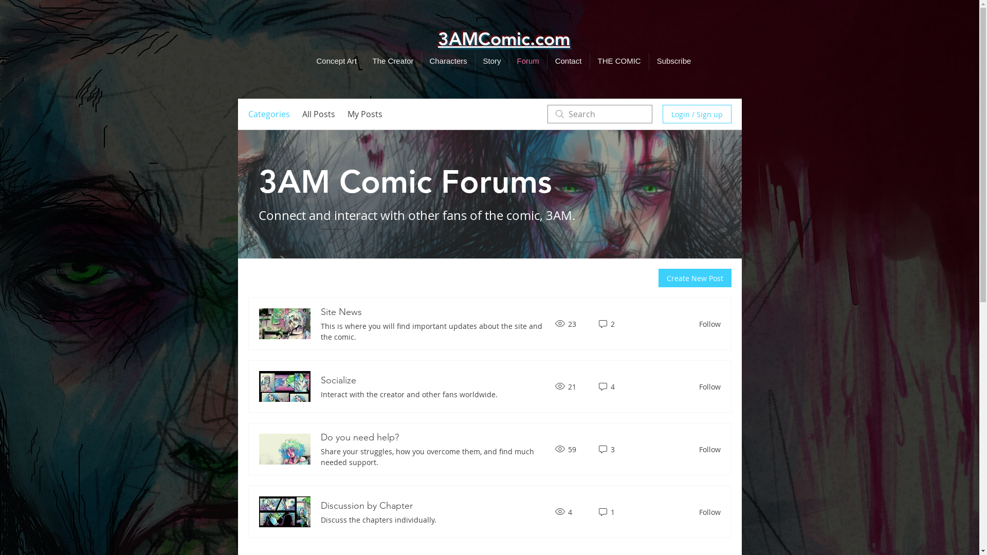  Describe the element at coordinates (360, 438) in the screenshot. I see `Do you need help?` at that location.